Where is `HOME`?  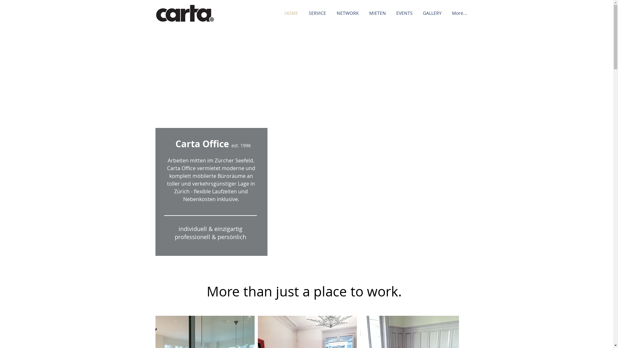
HOME is located at coordinates (292, 13).